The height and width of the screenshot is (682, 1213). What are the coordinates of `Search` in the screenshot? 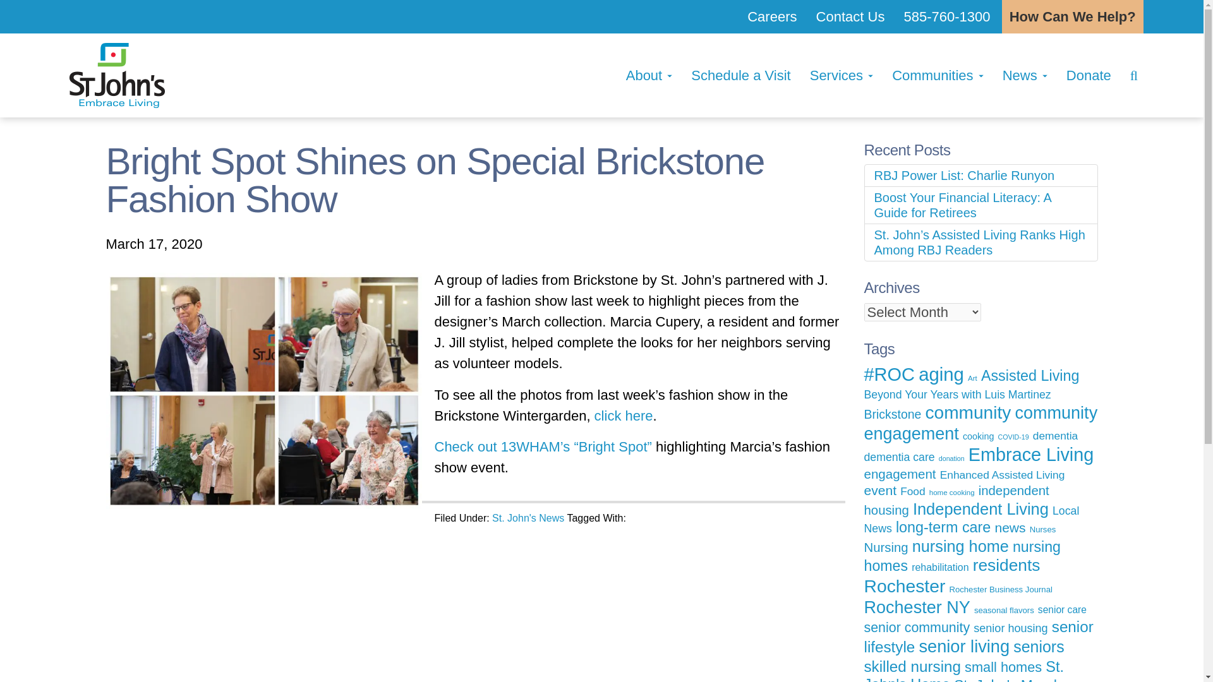 It's located at (1137, 75).